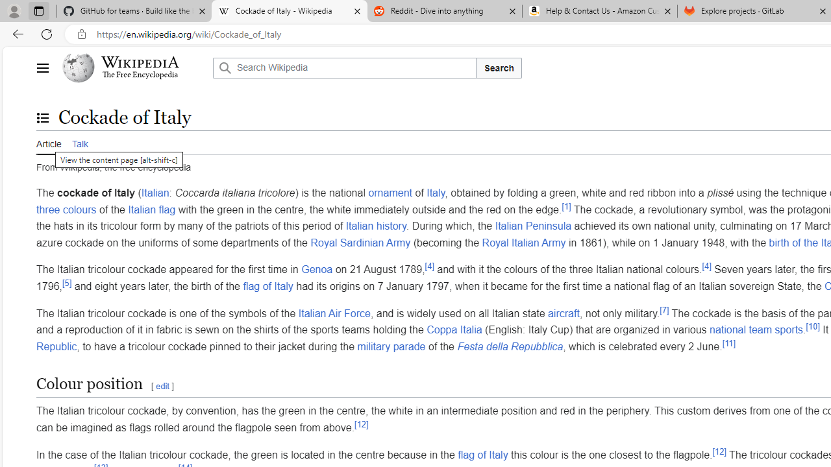 The width and height of the screenshot is (831, 467). I want to click on Italy, so click(436, 193).